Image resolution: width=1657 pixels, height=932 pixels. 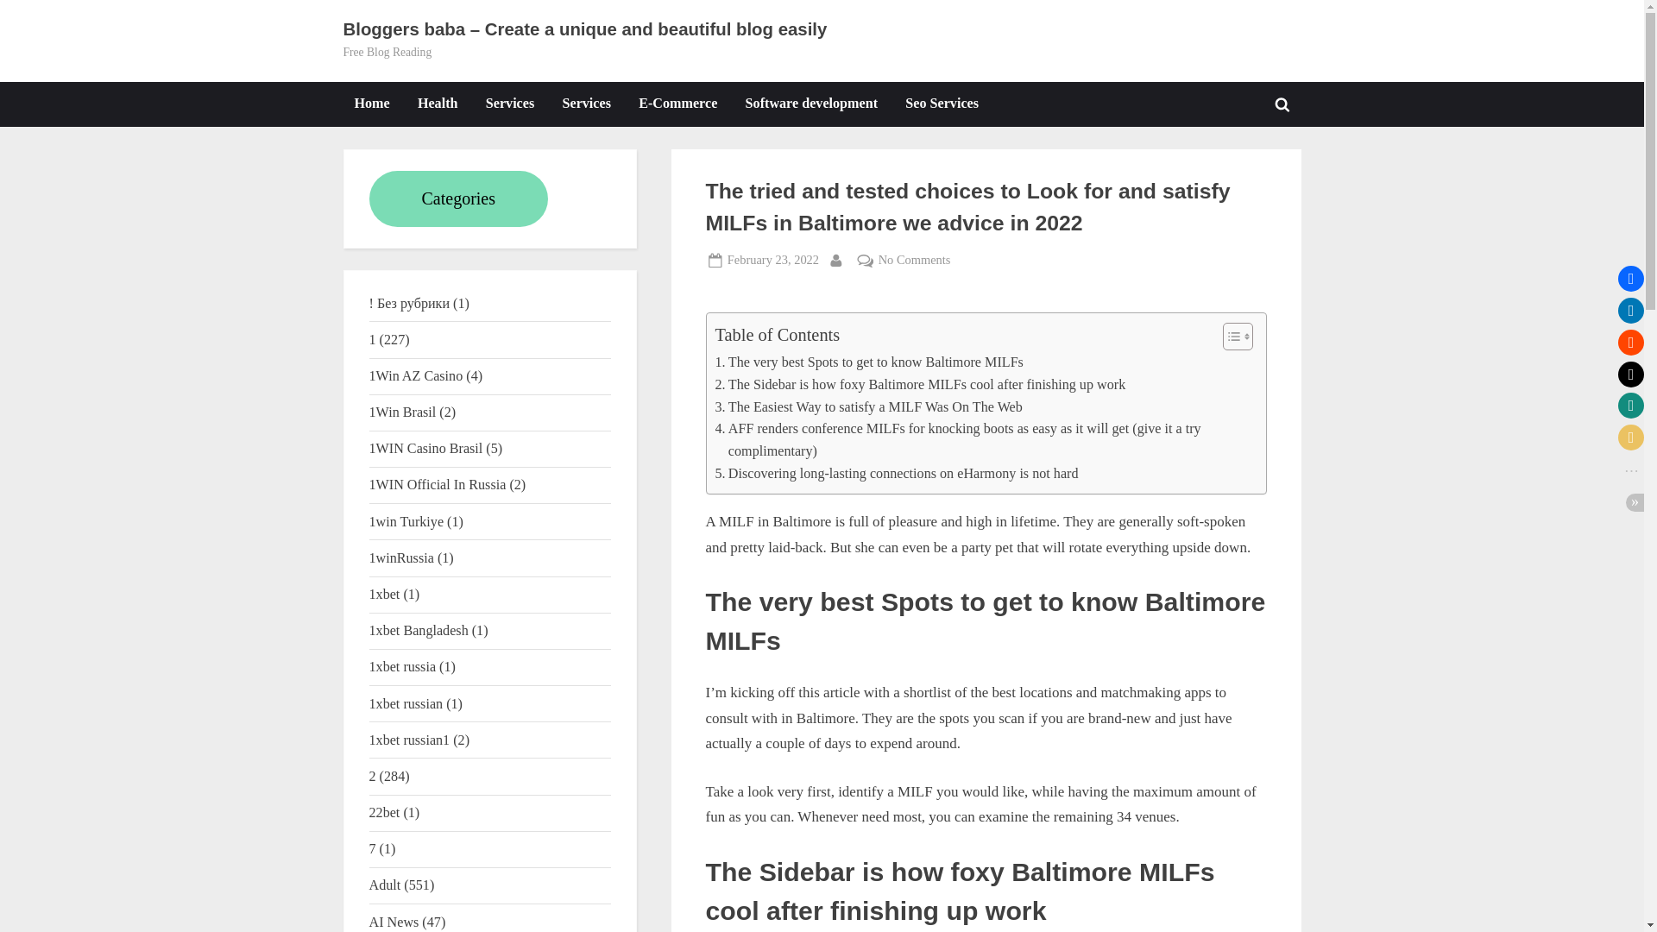 What do you see at coordinates (410, 740) in the screenshot?
I see `1xbet russian1` at bounding box center [410, 740].